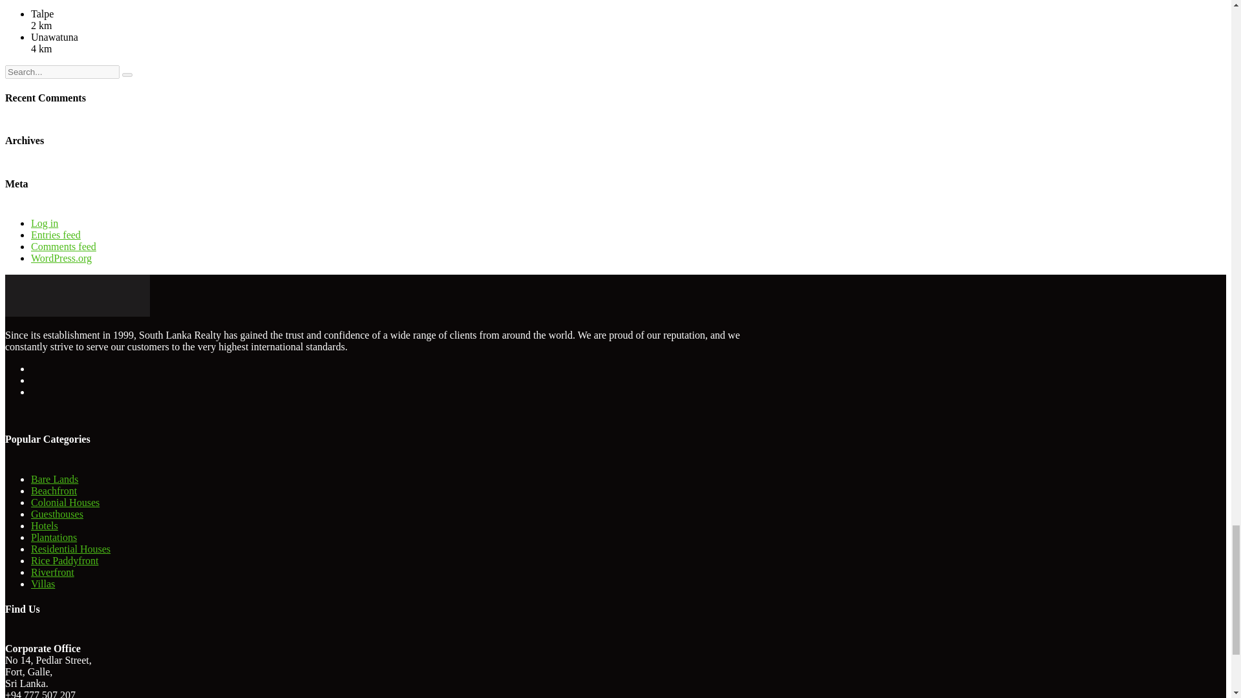 This screenshot has height=698, width=1241. I want to click on Hotels, so click(45, 525).